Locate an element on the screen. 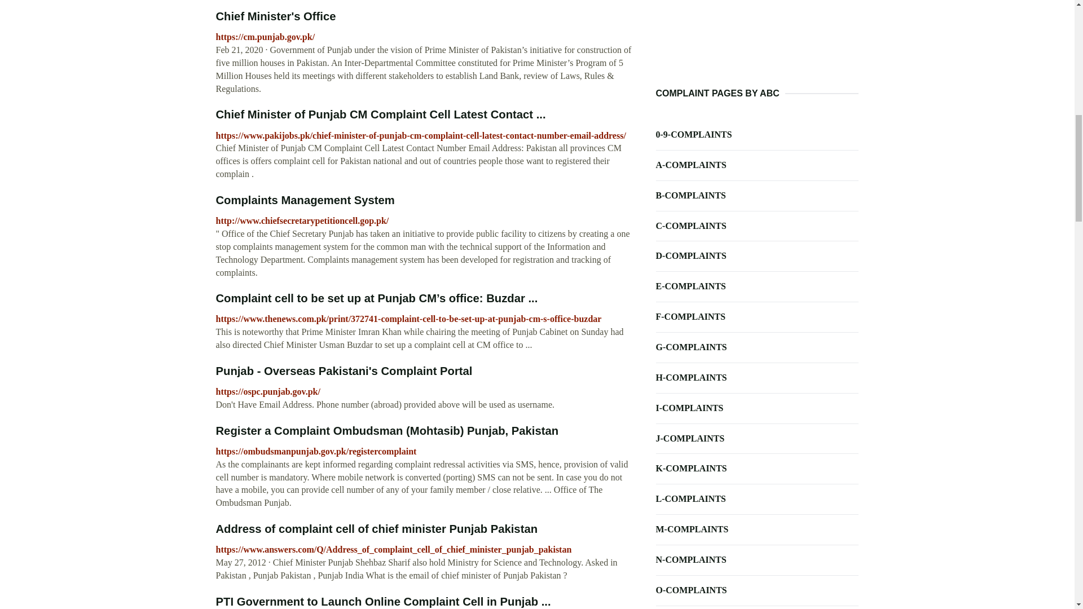 The image size is (1083, 609). Advertisement is located at coordinates (757, 44).